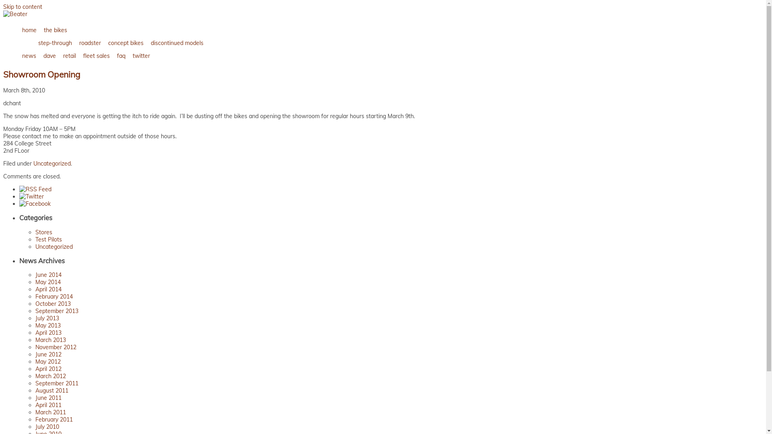 The height and width of the screenshot is (434, 772). Describe the element at coordinates (57, 383) in the screenshot. I see `September 2011` at that location.